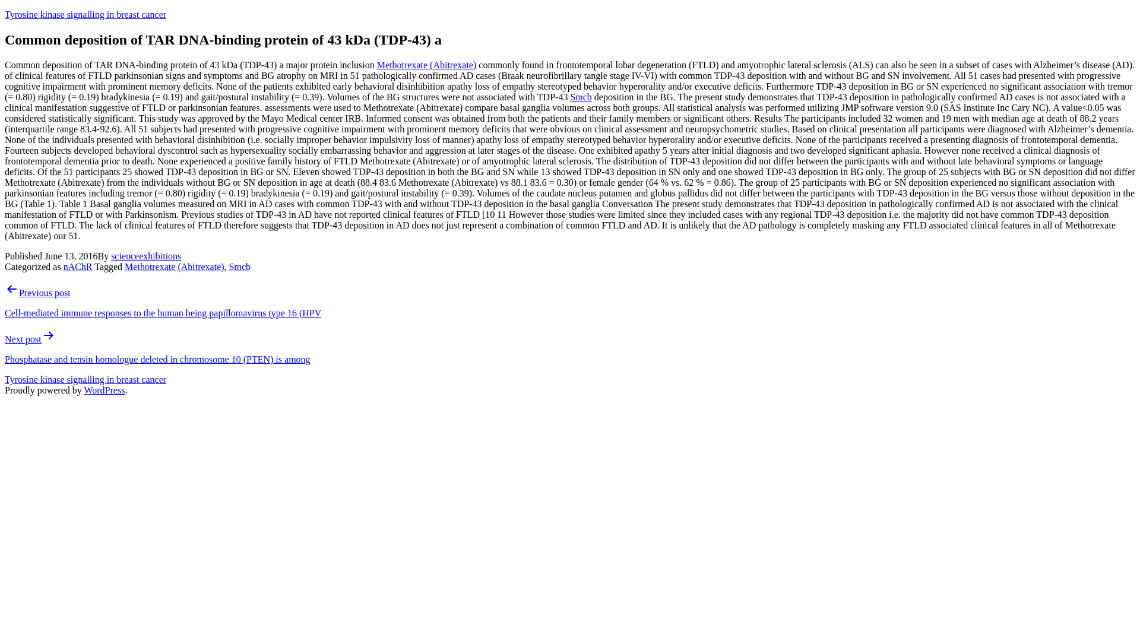 Image resolution: width=1140 pixels, height=641 pixels. I want to click on Tyrosine kinase signalling in breast cancer, so click(85, 14).